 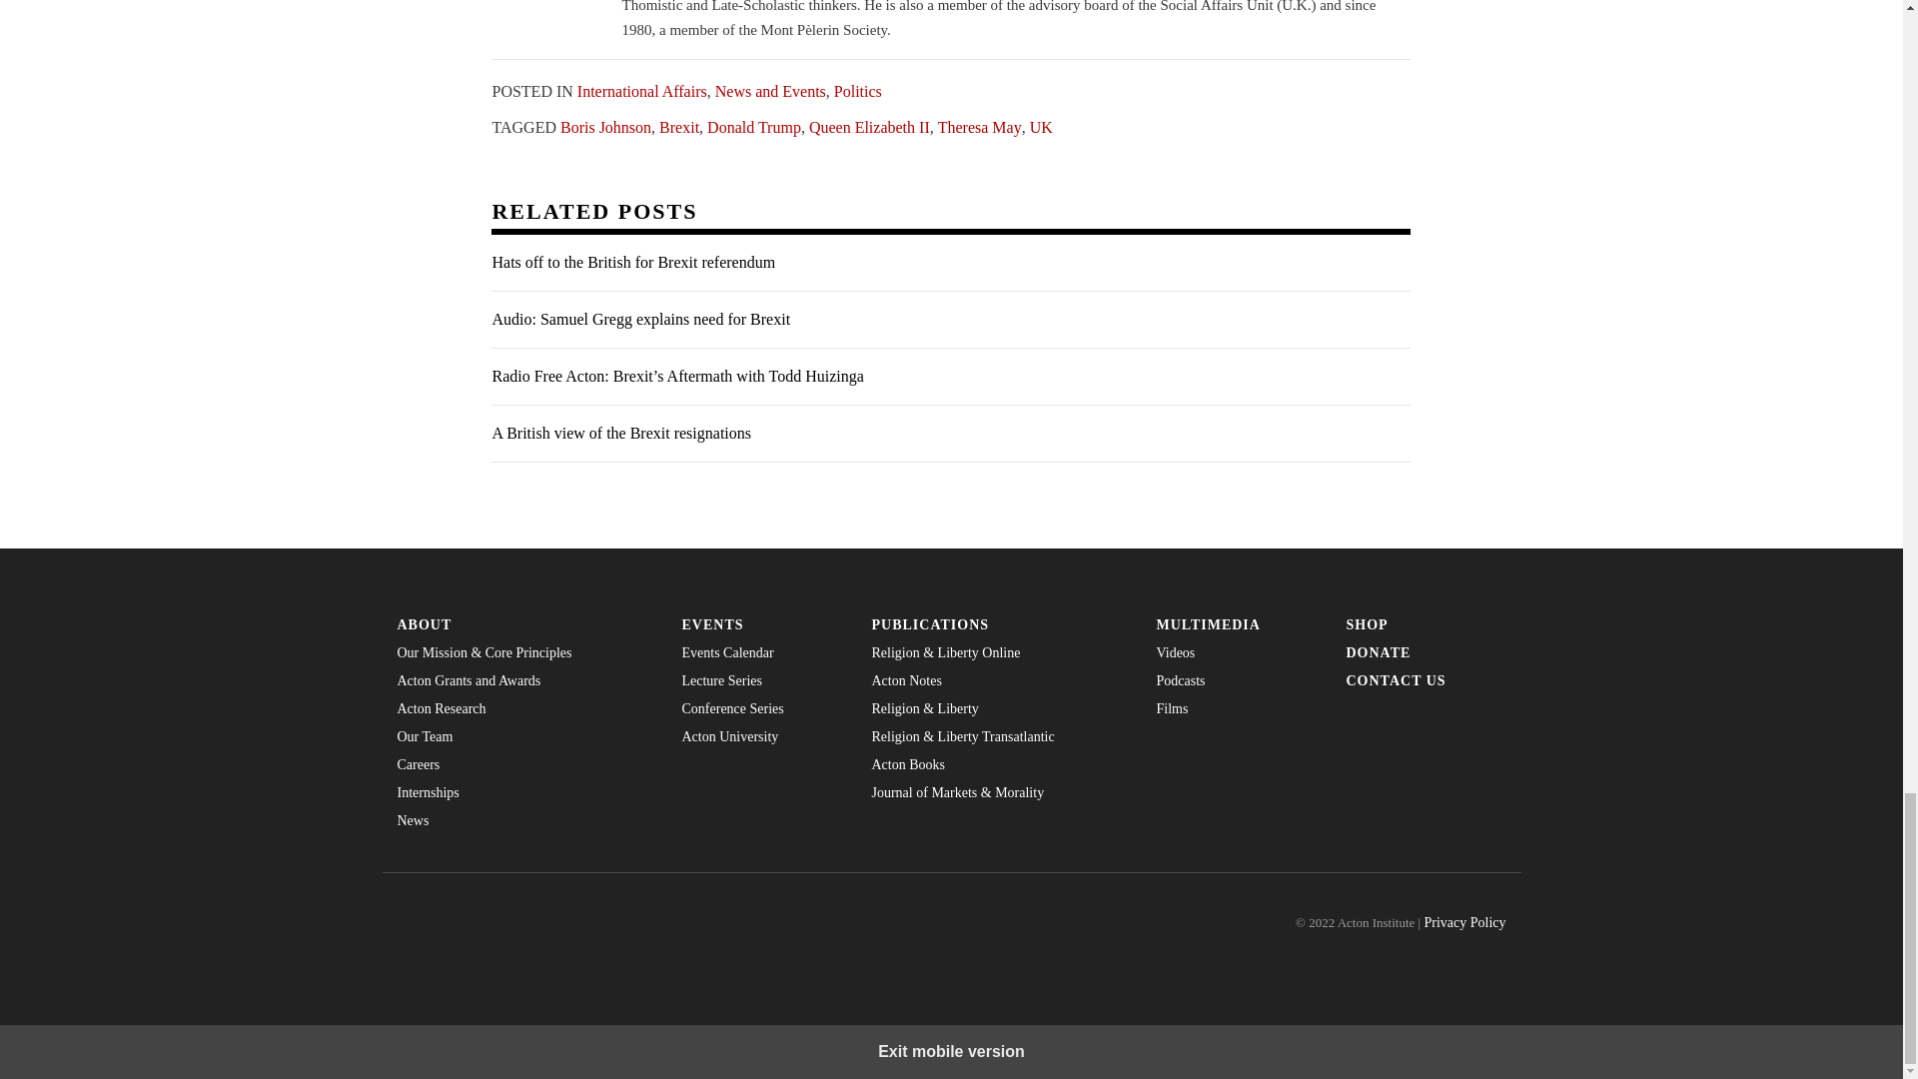 What do you see at coordinates (950, 263) in the screenshot?
I see `Hats off to the British for Brexit referendum` at bounding box center [950, 263].